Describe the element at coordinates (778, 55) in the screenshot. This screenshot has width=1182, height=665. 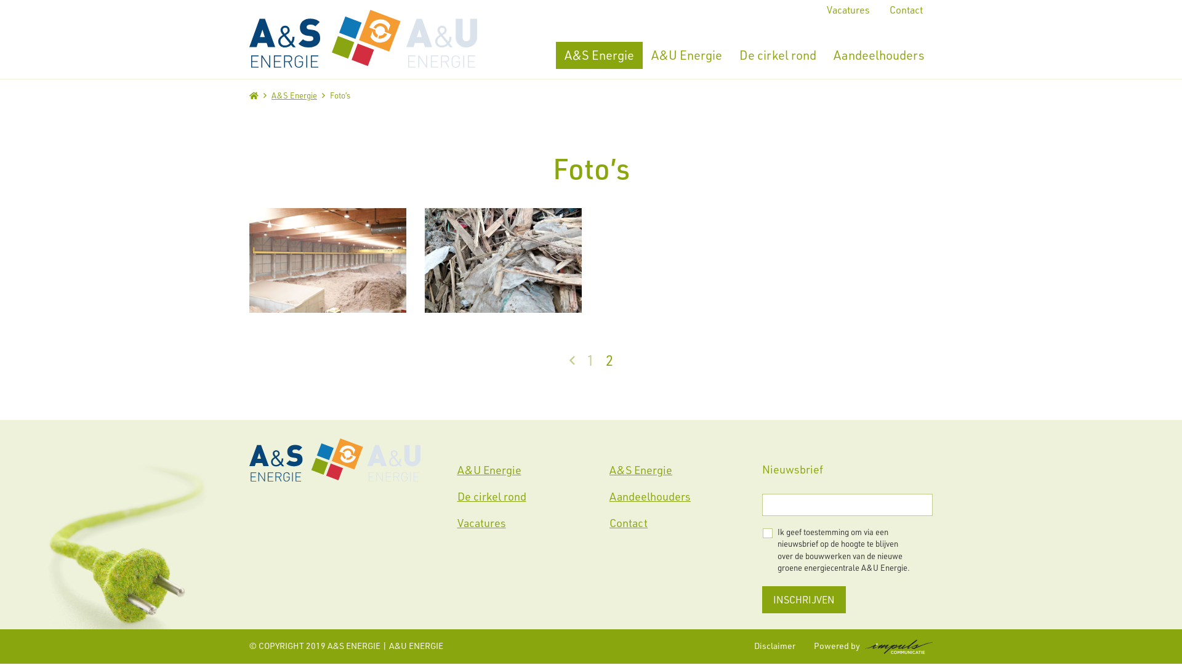
I see `De cirkel rond` at that location.